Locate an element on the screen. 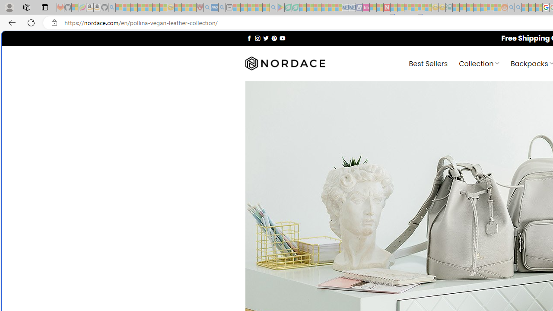  Pets - MSN - Sleeping is located at coordinates (258, 8).